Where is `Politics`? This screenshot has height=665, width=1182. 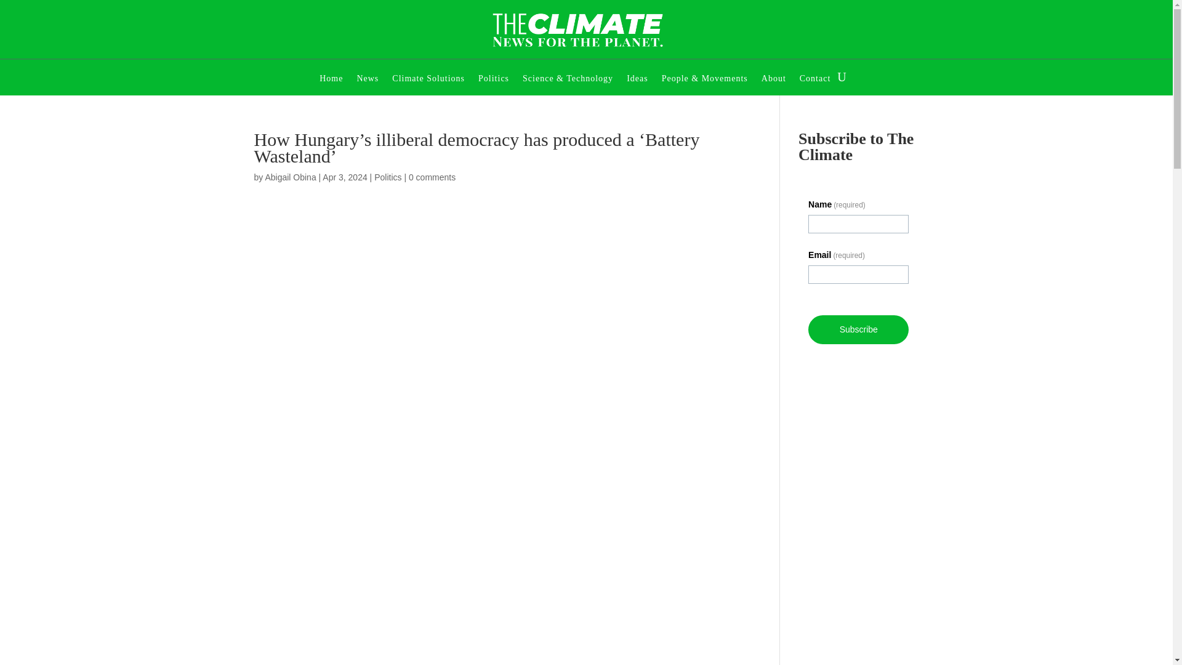 Politics is located at coordinates (494, 79).